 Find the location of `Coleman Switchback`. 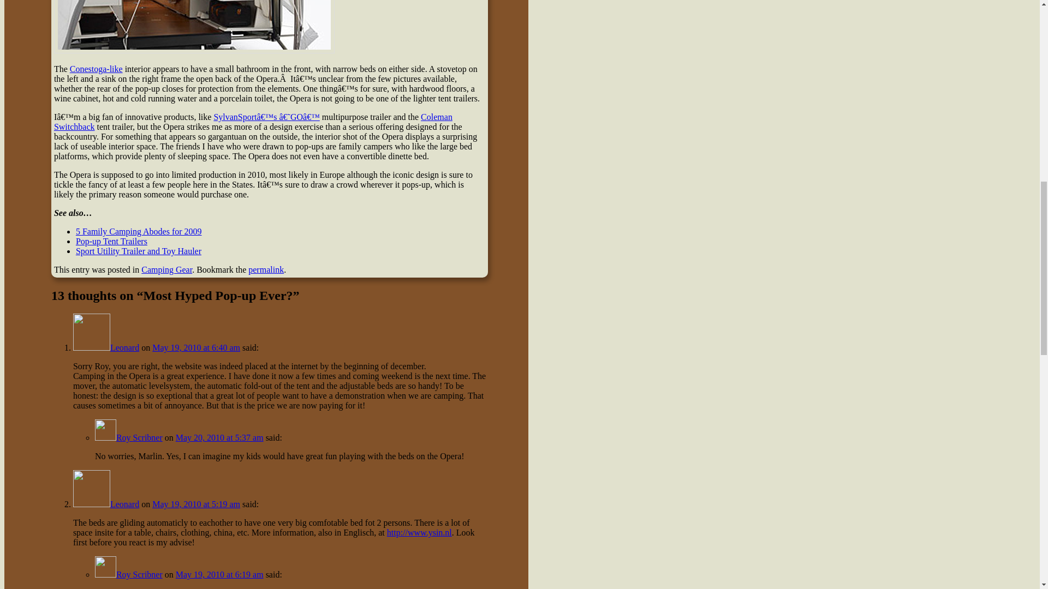

Coleman Switchback is located at coordinates (253, 122).